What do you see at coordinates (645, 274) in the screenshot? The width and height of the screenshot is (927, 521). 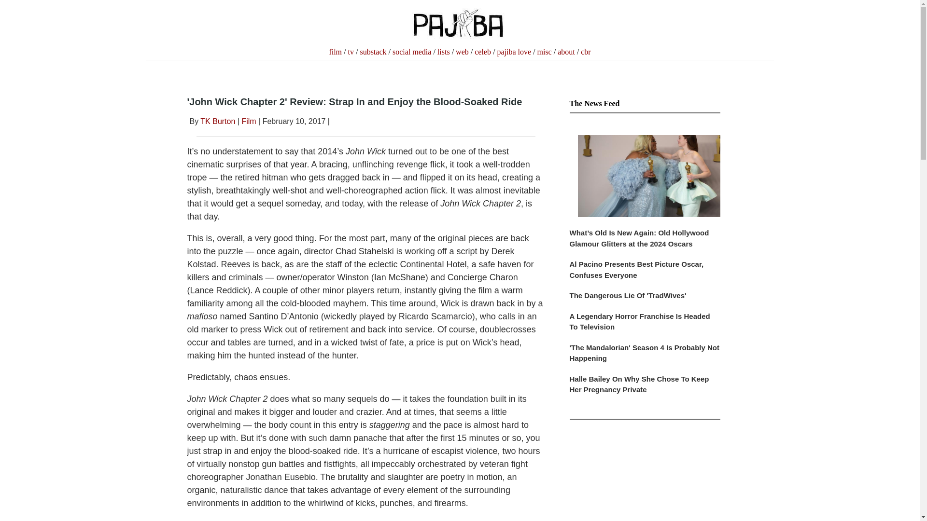 I see `Al Pacino Presents Best Picture Oscar, Confuses Everyone` at bounding box center [645, 274].